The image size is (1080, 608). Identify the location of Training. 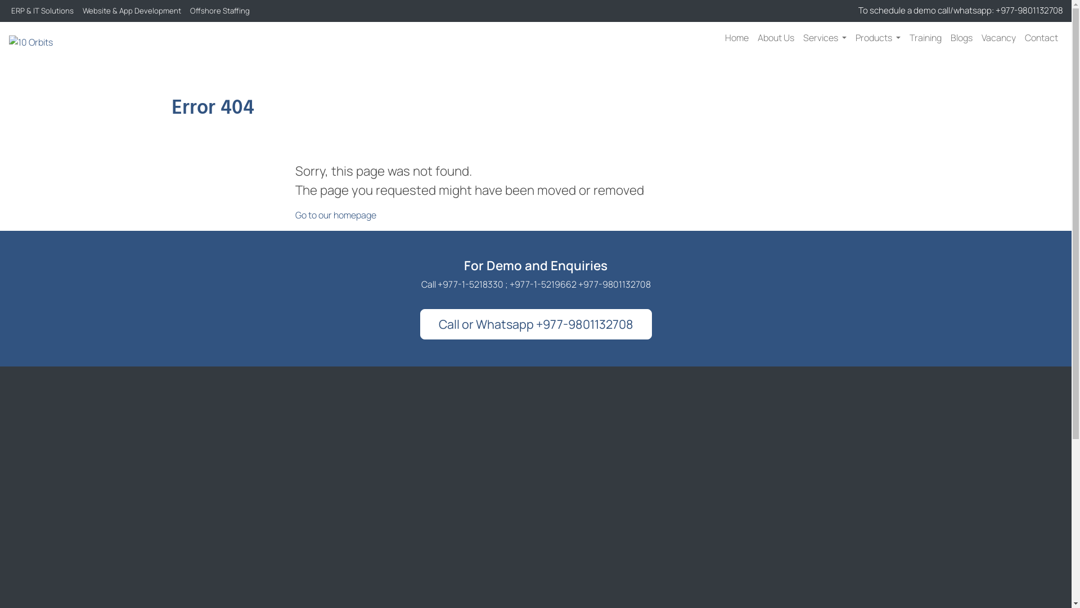
(926, 38).